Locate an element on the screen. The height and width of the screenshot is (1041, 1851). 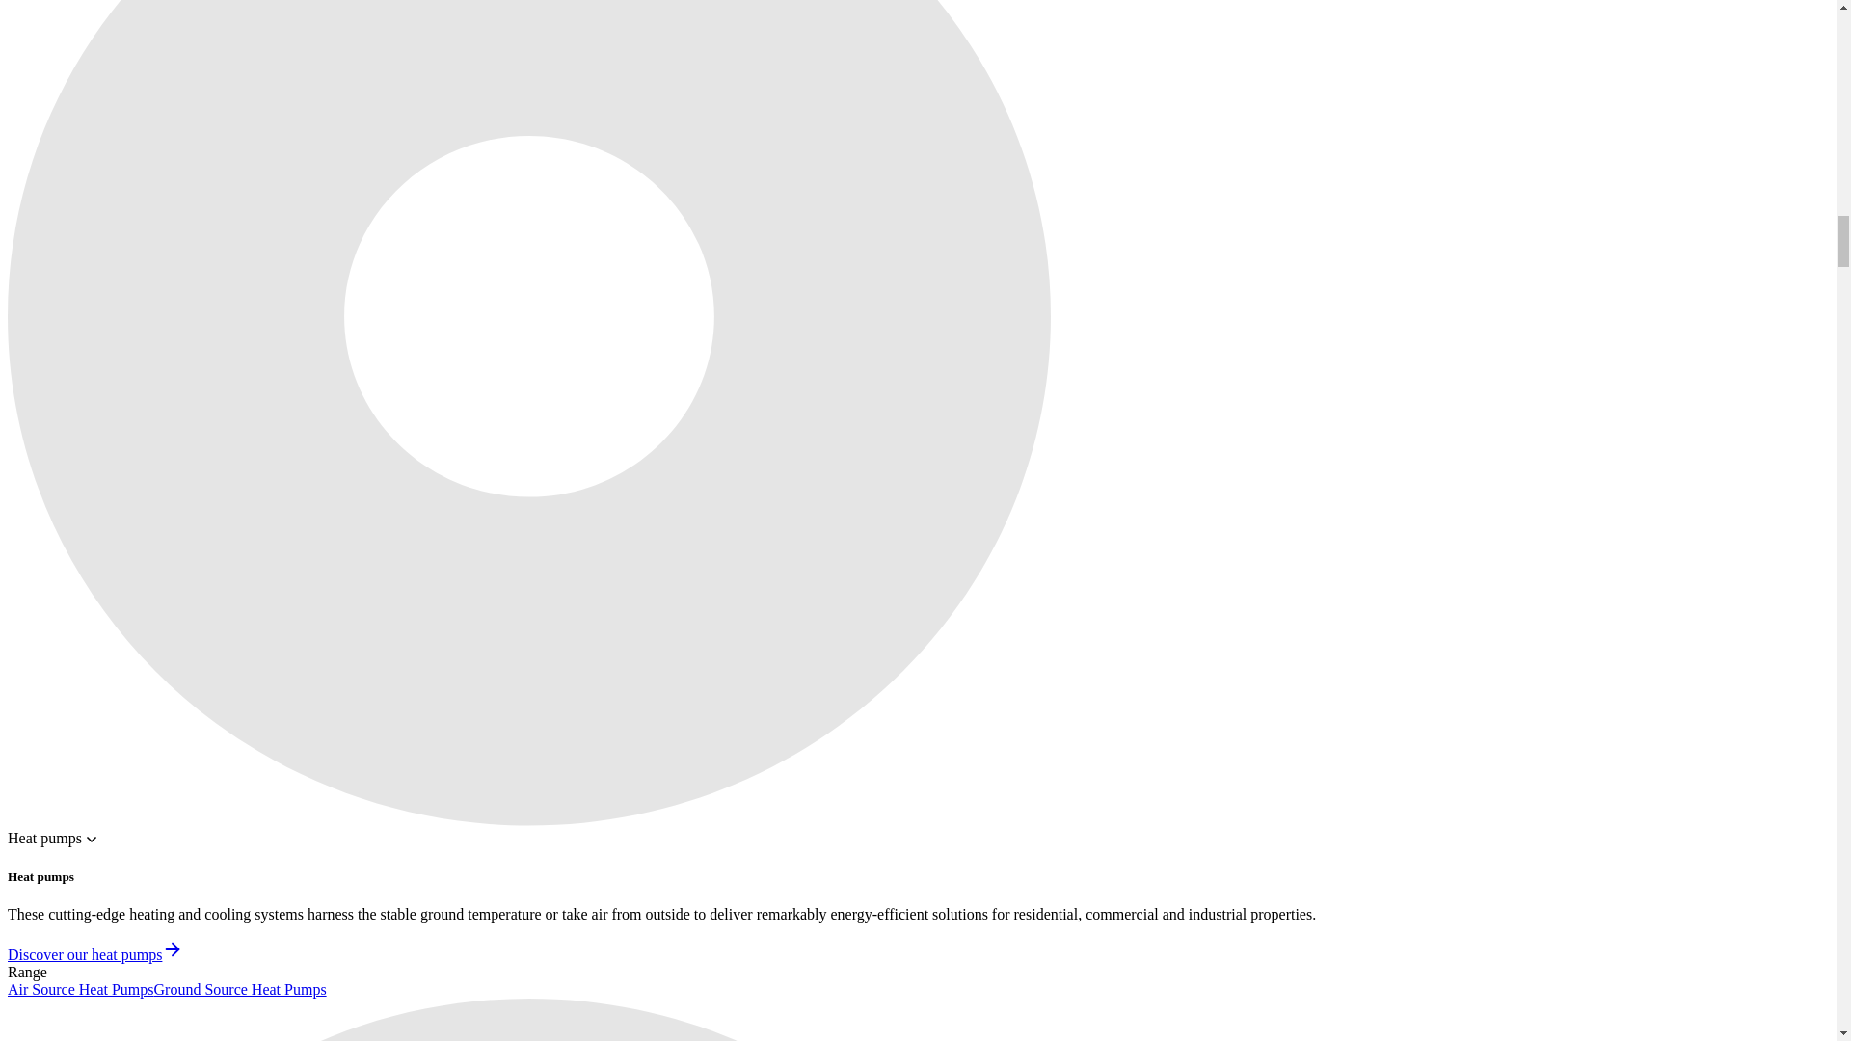
Discover our heat pumps is located at coordinates (94, 954).